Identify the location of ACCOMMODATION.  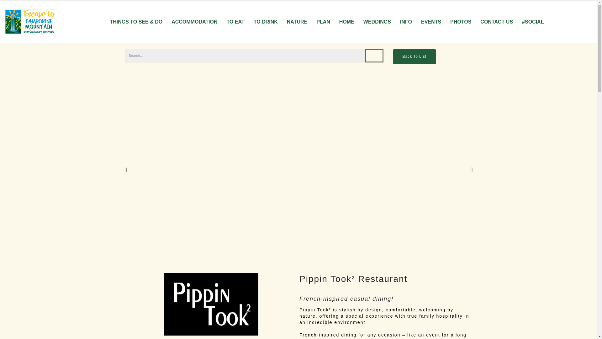
(194, 22).